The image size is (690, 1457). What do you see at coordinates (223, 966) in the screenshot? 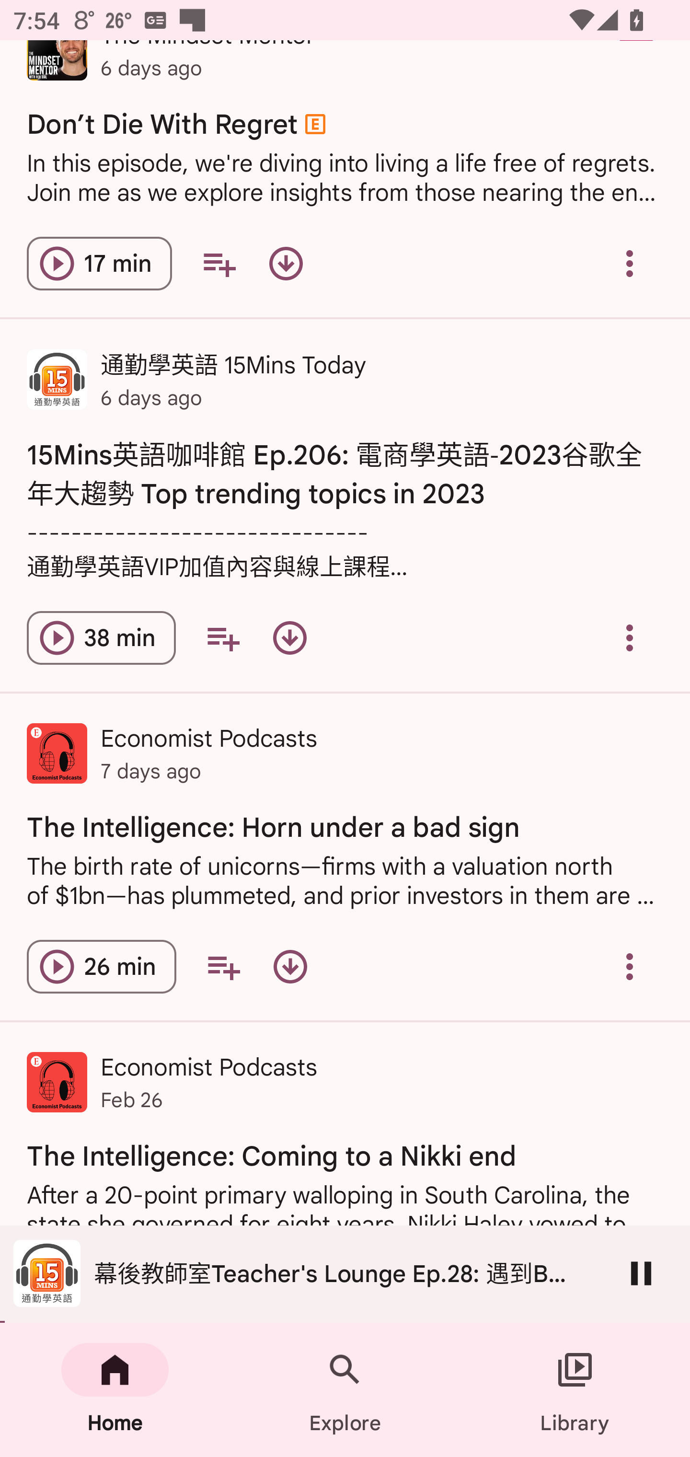
I see `Add to your queue` at bounding box center [223, 966].